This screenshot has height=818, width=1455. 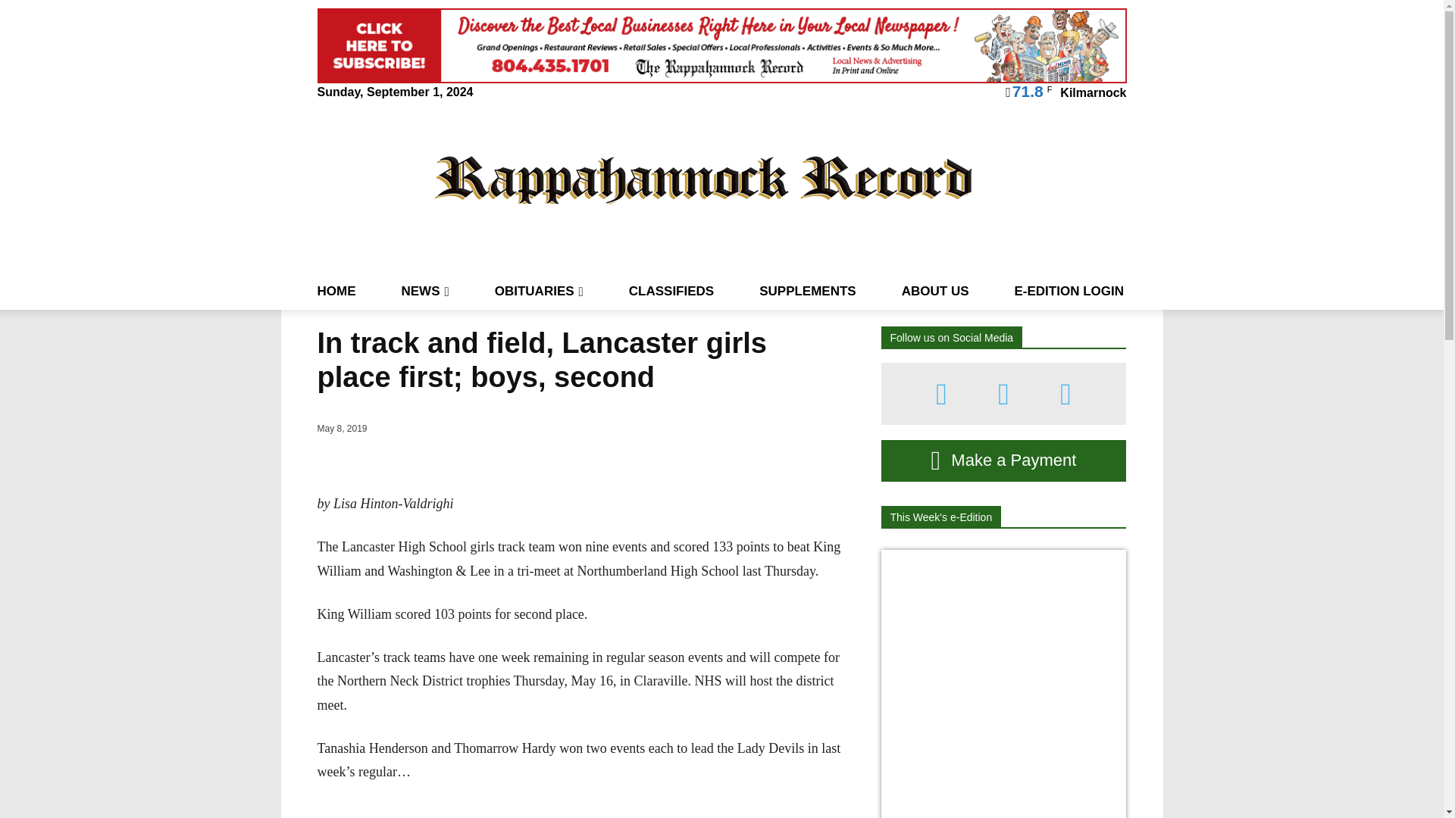 I want to click on OBITUARIES, so click(x=538, y=291).